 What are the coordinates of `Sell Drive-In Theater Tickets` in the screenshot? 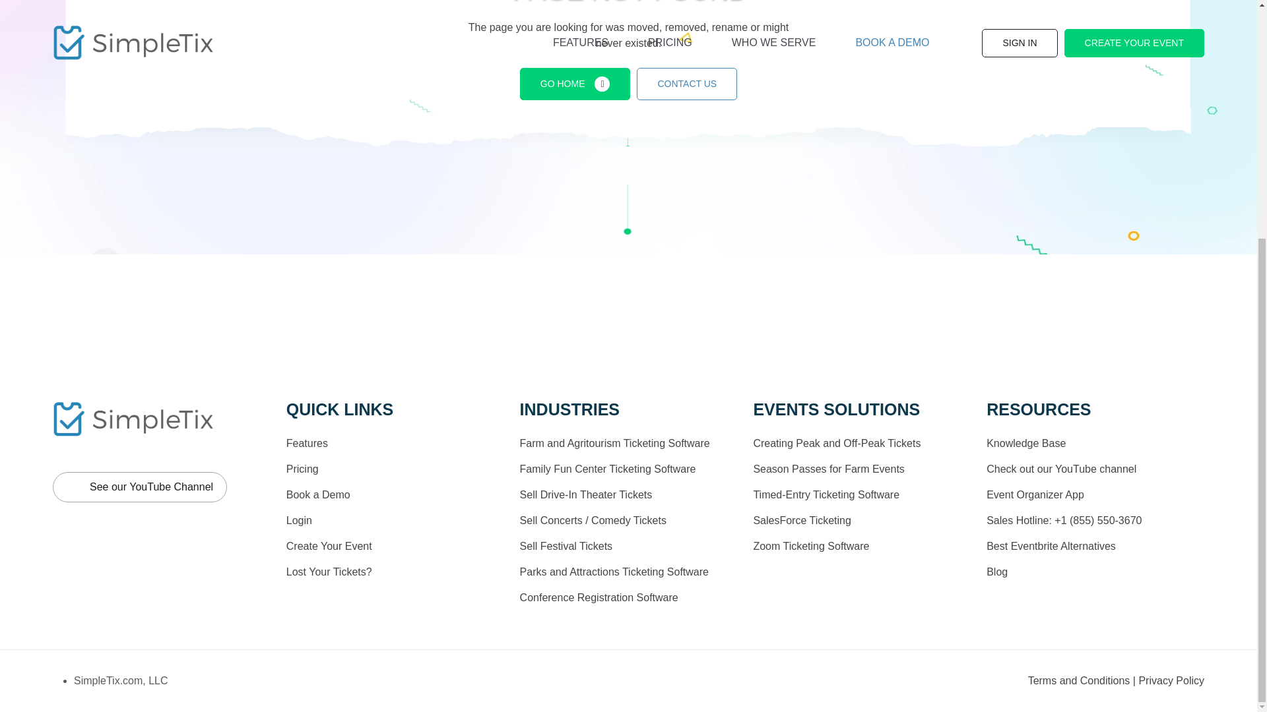 It's located at (586, 494).